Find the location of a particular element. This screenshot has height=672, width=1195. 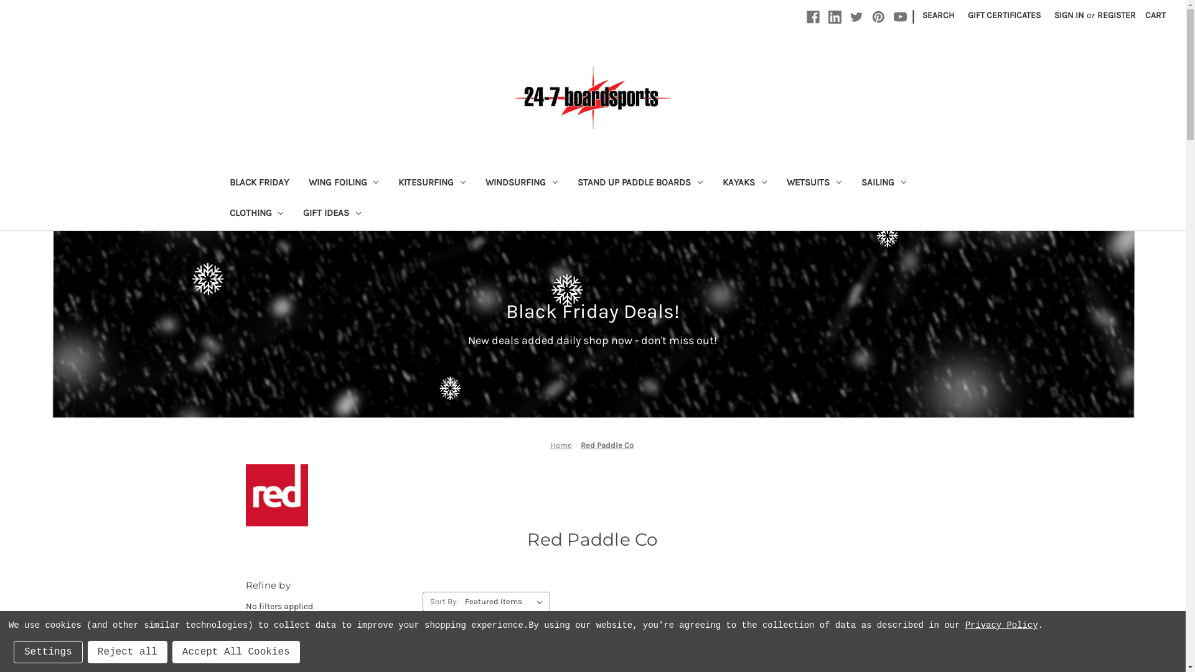

Privacy Policy is located at coordinates (1002, 625).